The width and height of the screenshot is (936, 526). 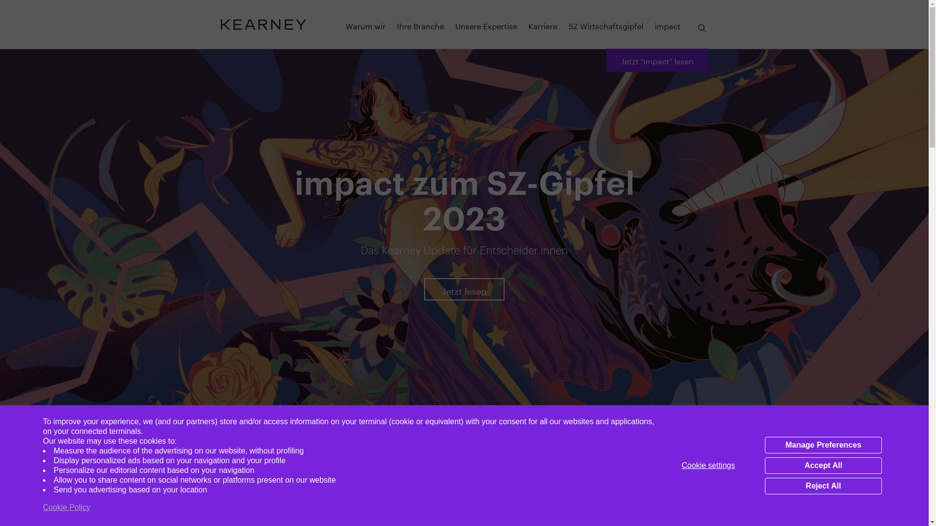 What do you see at coordinates (823, 486) in the screenshot?
I see `Reject All` at bounding box center [823, 486].